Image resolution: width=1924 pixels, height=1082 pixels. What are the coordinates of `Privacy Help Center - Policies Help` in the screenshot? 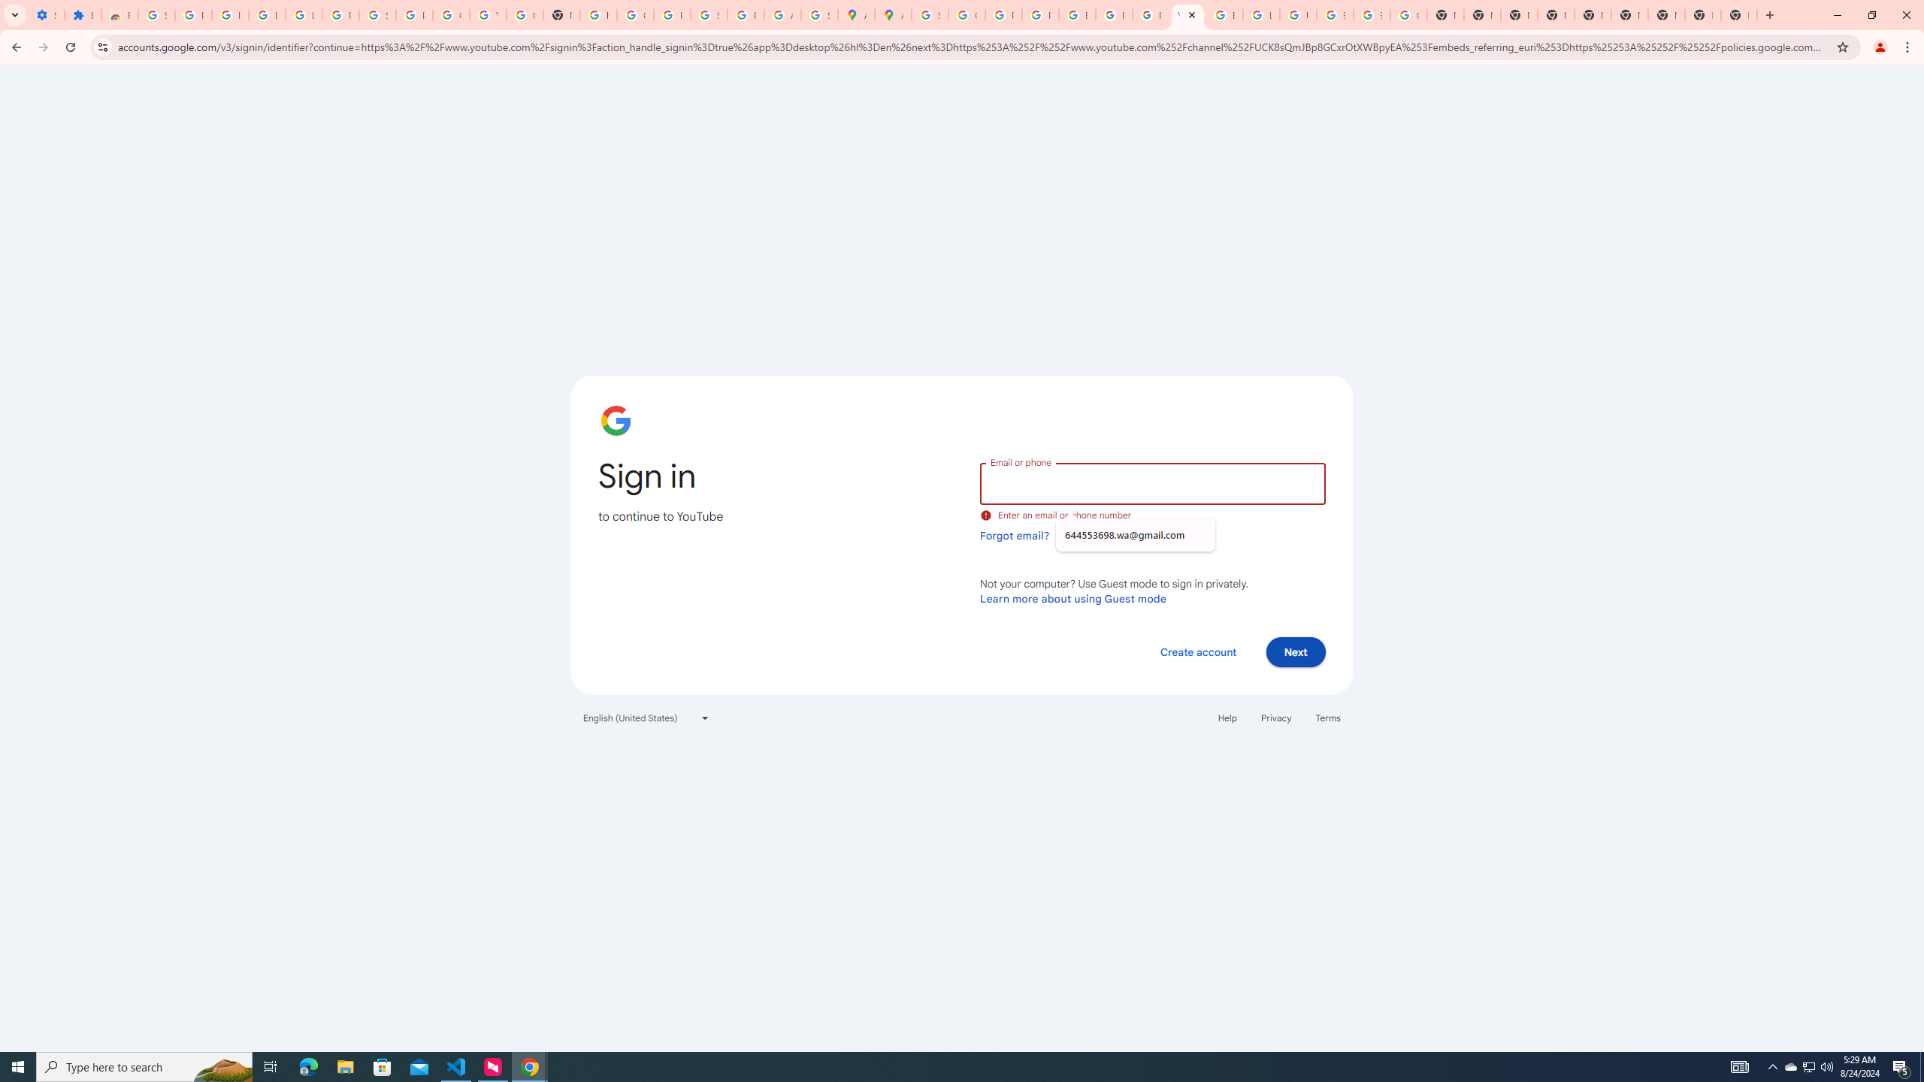 It's located at (1004, 15).